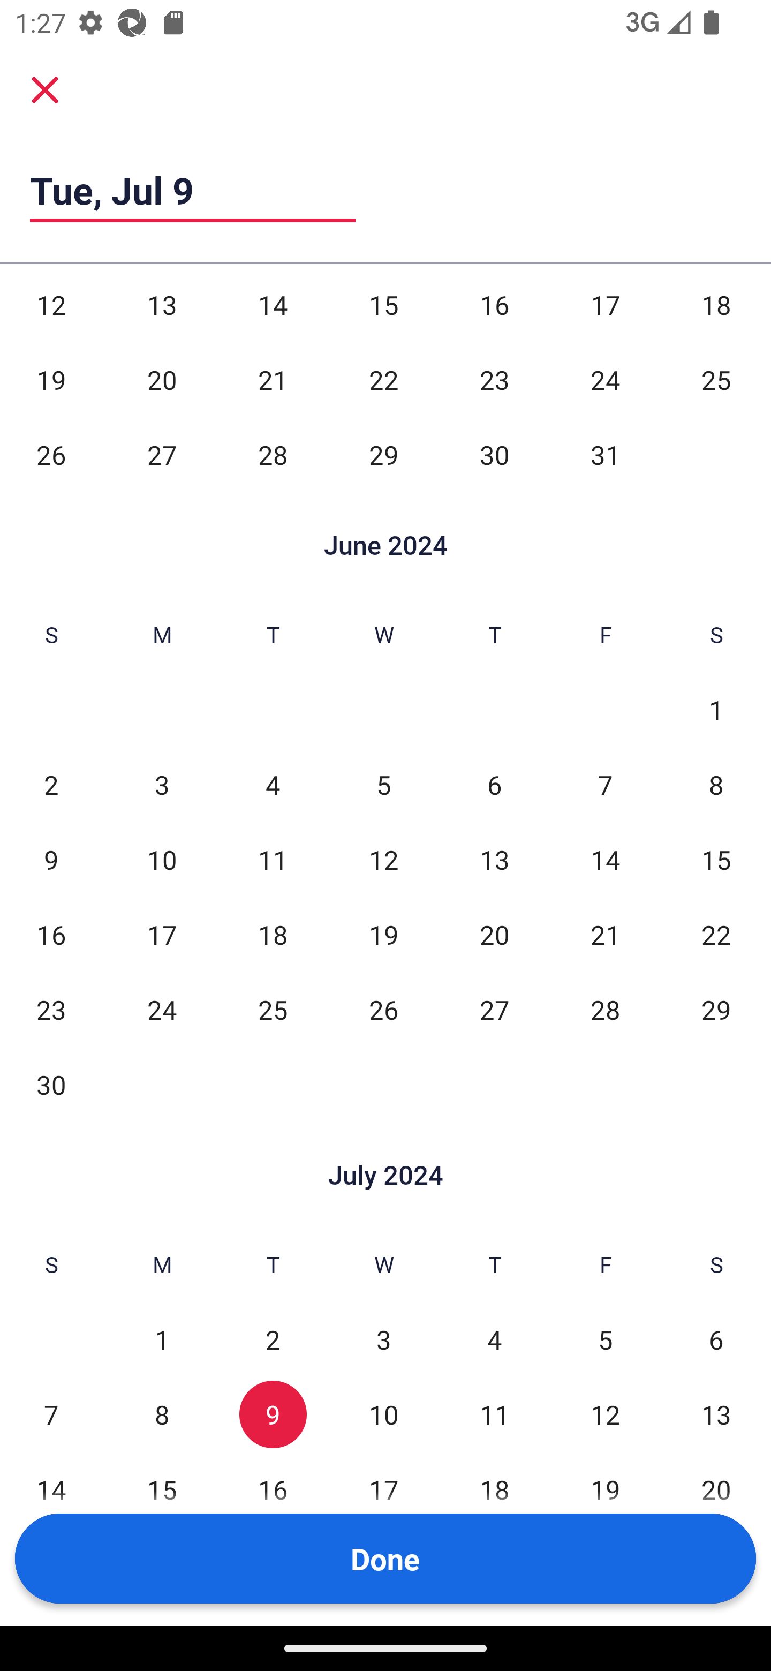 This screenshot has width=771, height=1671. I want to click on 1 Sat, Jun 1, Not Selected, so click(716, 709).